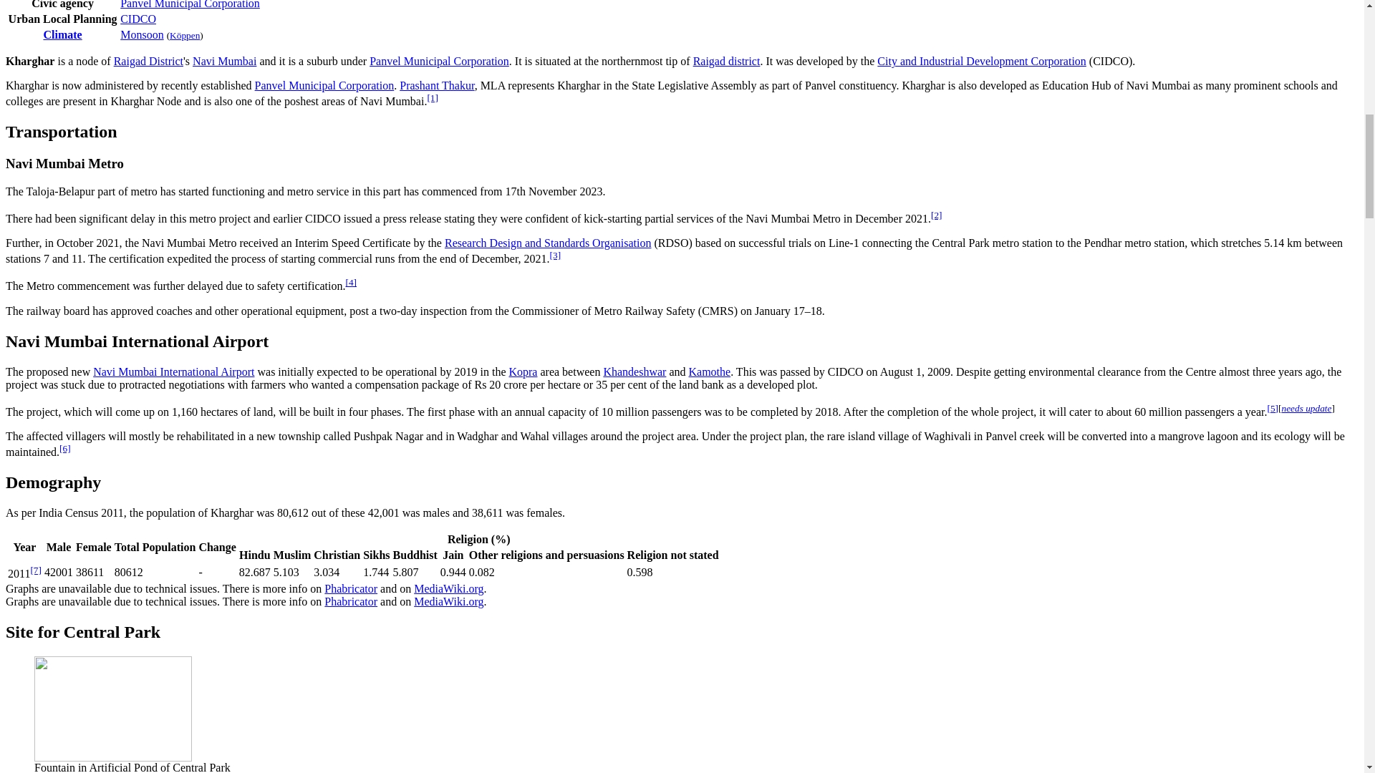 Image resolution: width=1375 pixels, height=773 pixels. What do you see at coordinates (324, 86) in the screenshot?
I see `Panvel Municipal Corporation` at bounding box center [324, 86].